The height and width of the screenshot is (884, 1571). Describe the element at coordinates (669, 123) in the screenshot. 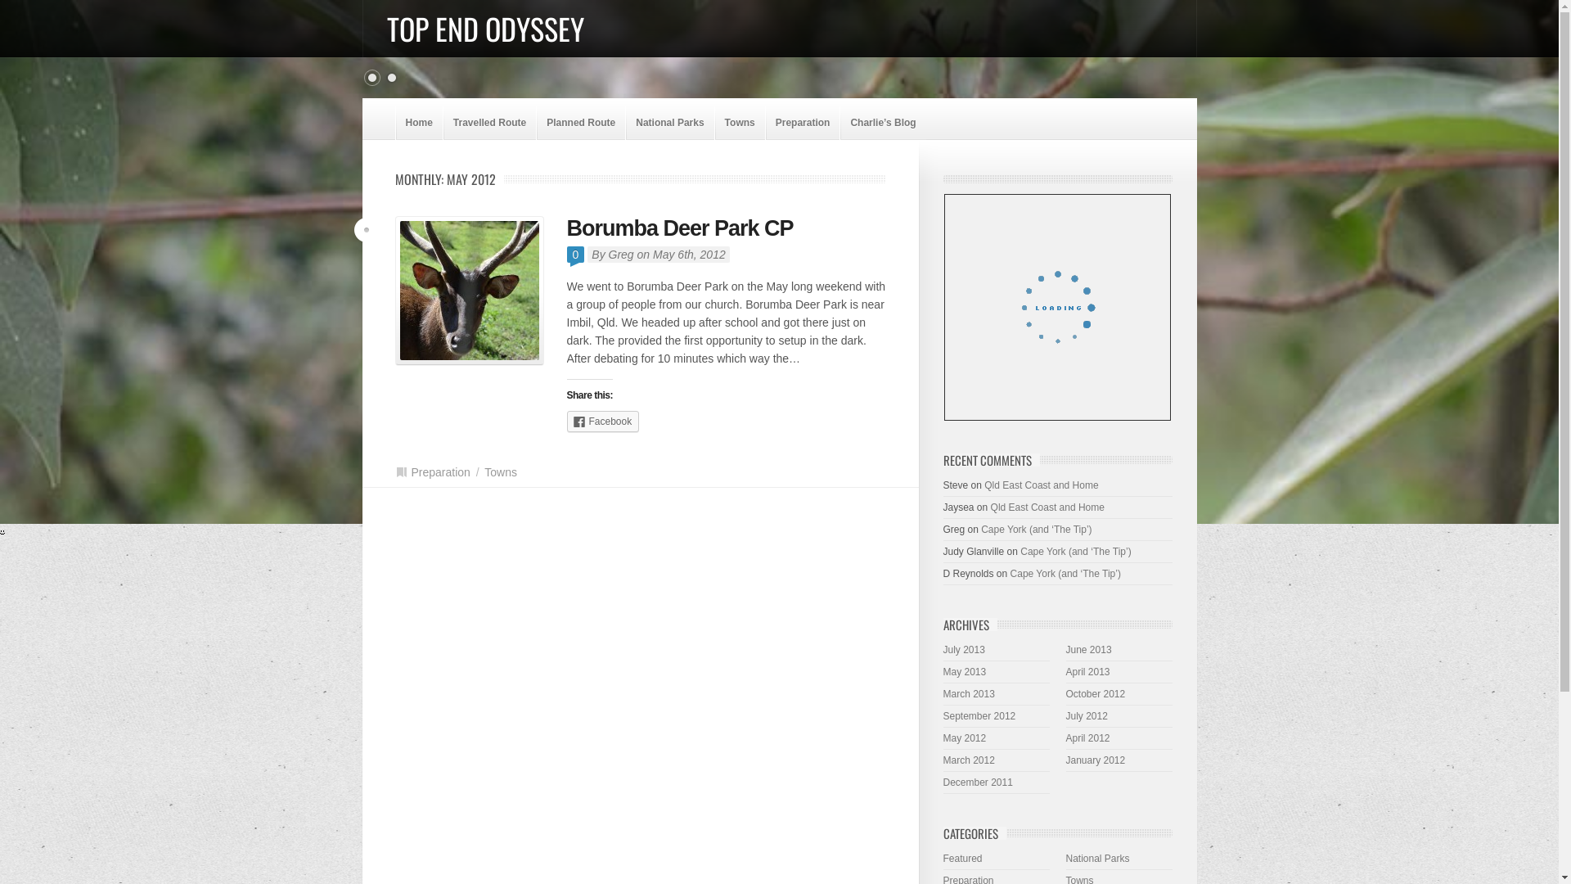

I see `National Parks` at that location.